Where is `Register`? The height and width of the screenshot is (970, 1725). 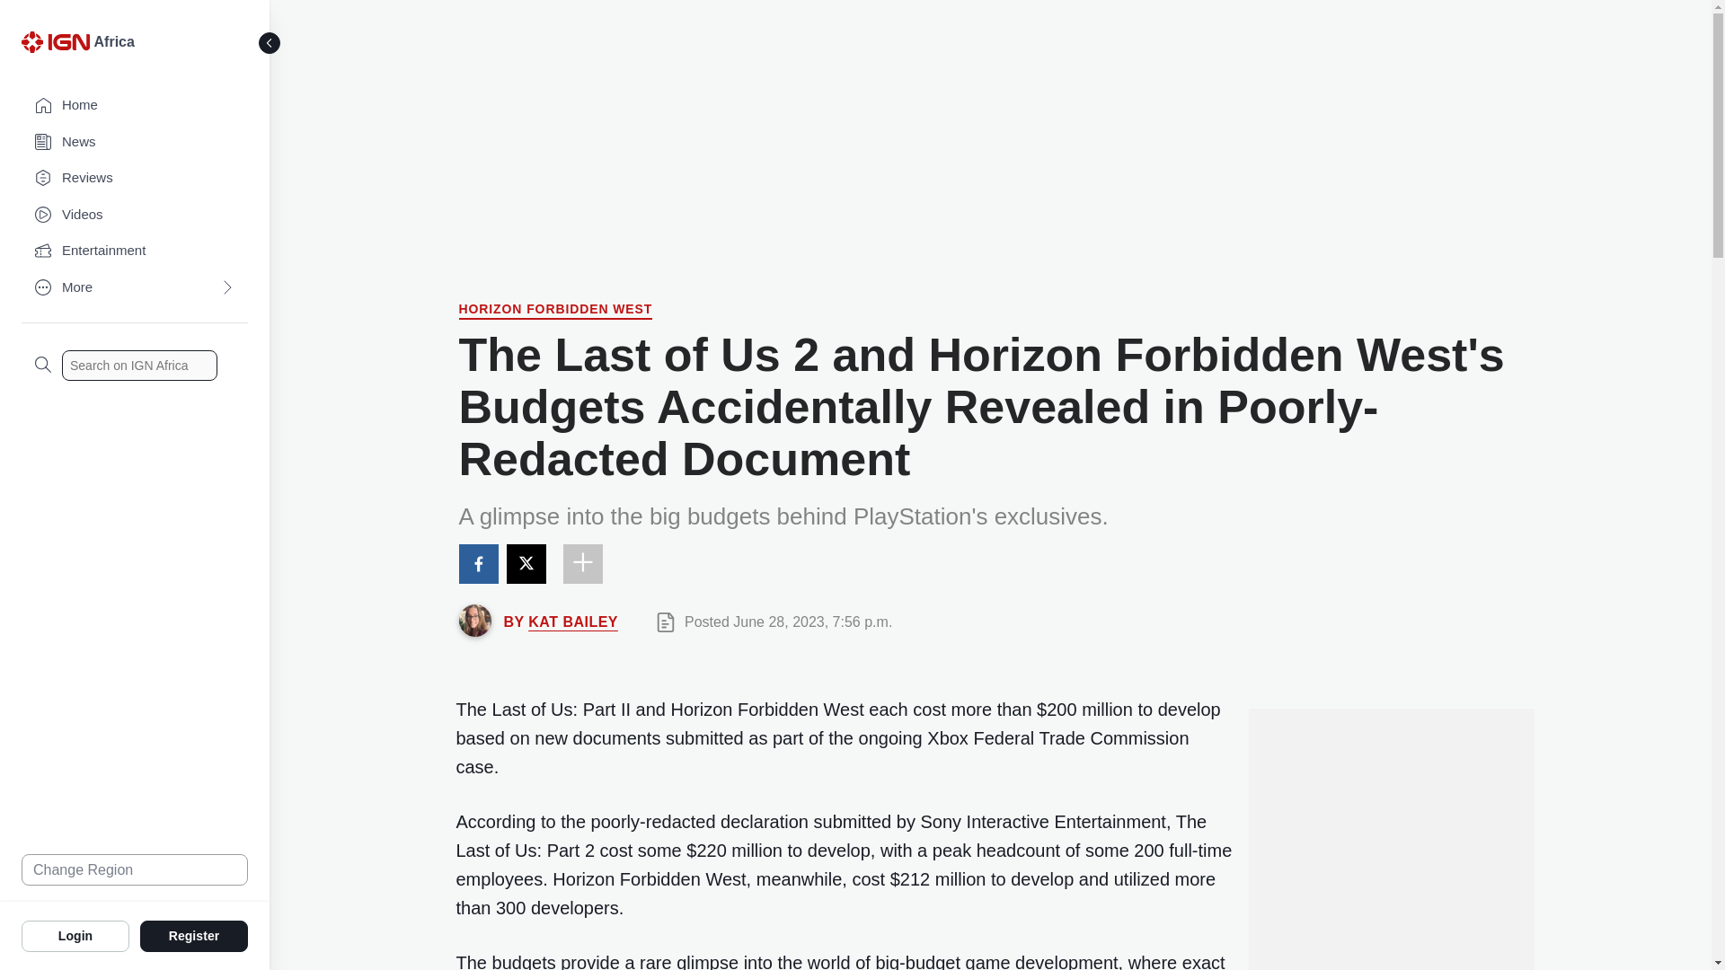
Register is located at coordinates (194, 935).